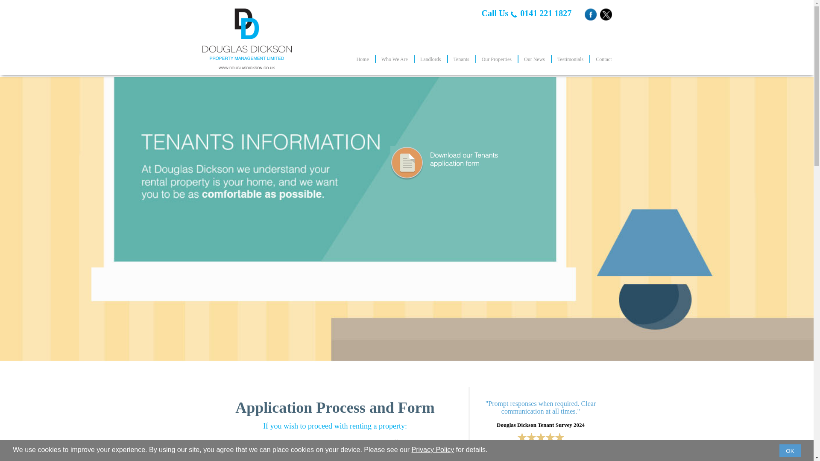 The image size is (820, 461). What do you see at coordinates (433, 449) in the screenshot?
I see `Privacy Policy` at bounding box center [433, 449].